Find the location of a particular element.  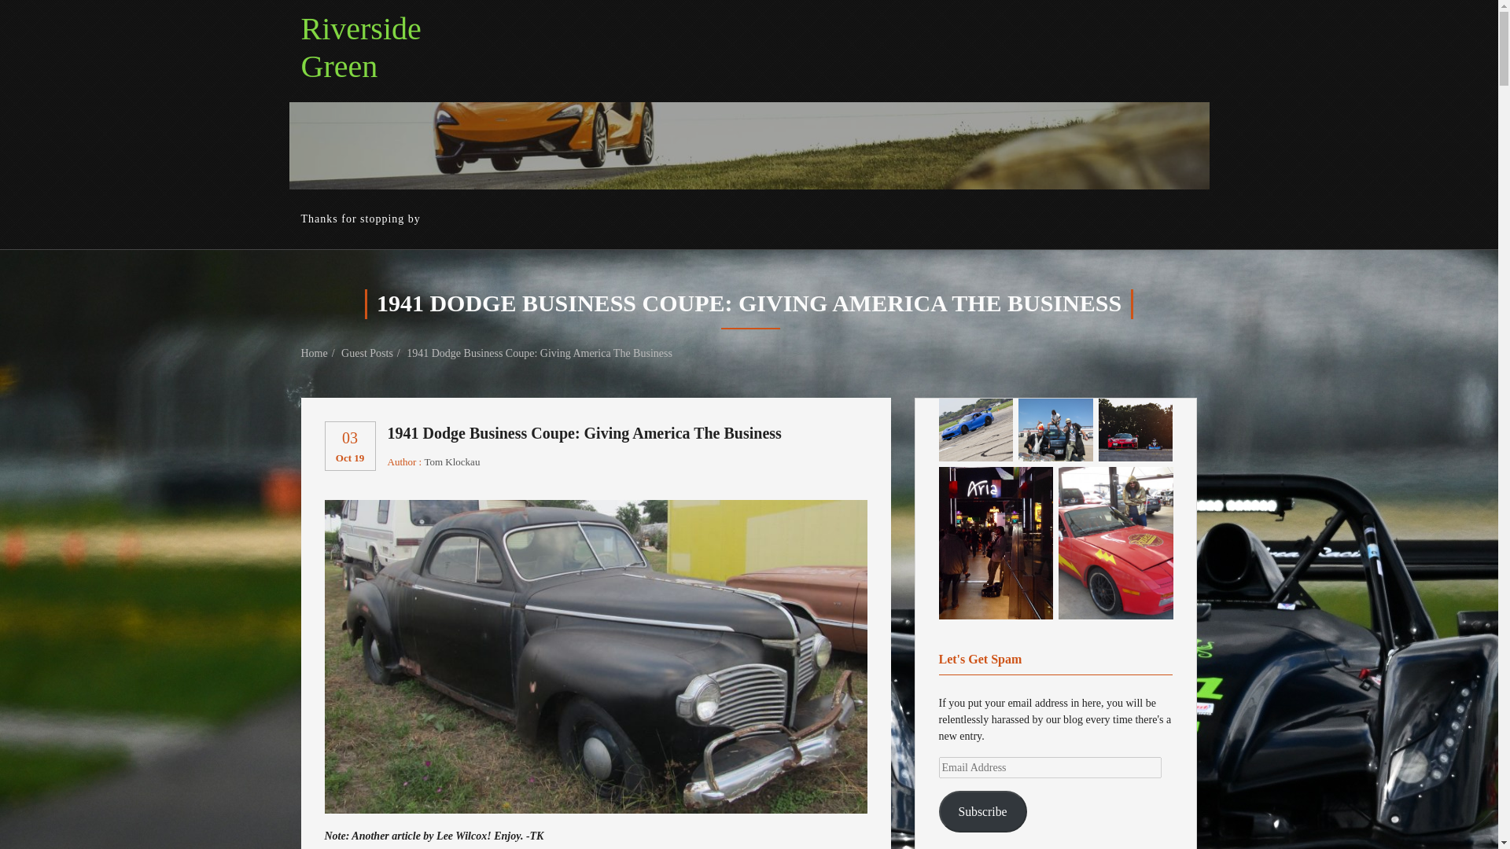

Home is located at coordinates (349, 445).